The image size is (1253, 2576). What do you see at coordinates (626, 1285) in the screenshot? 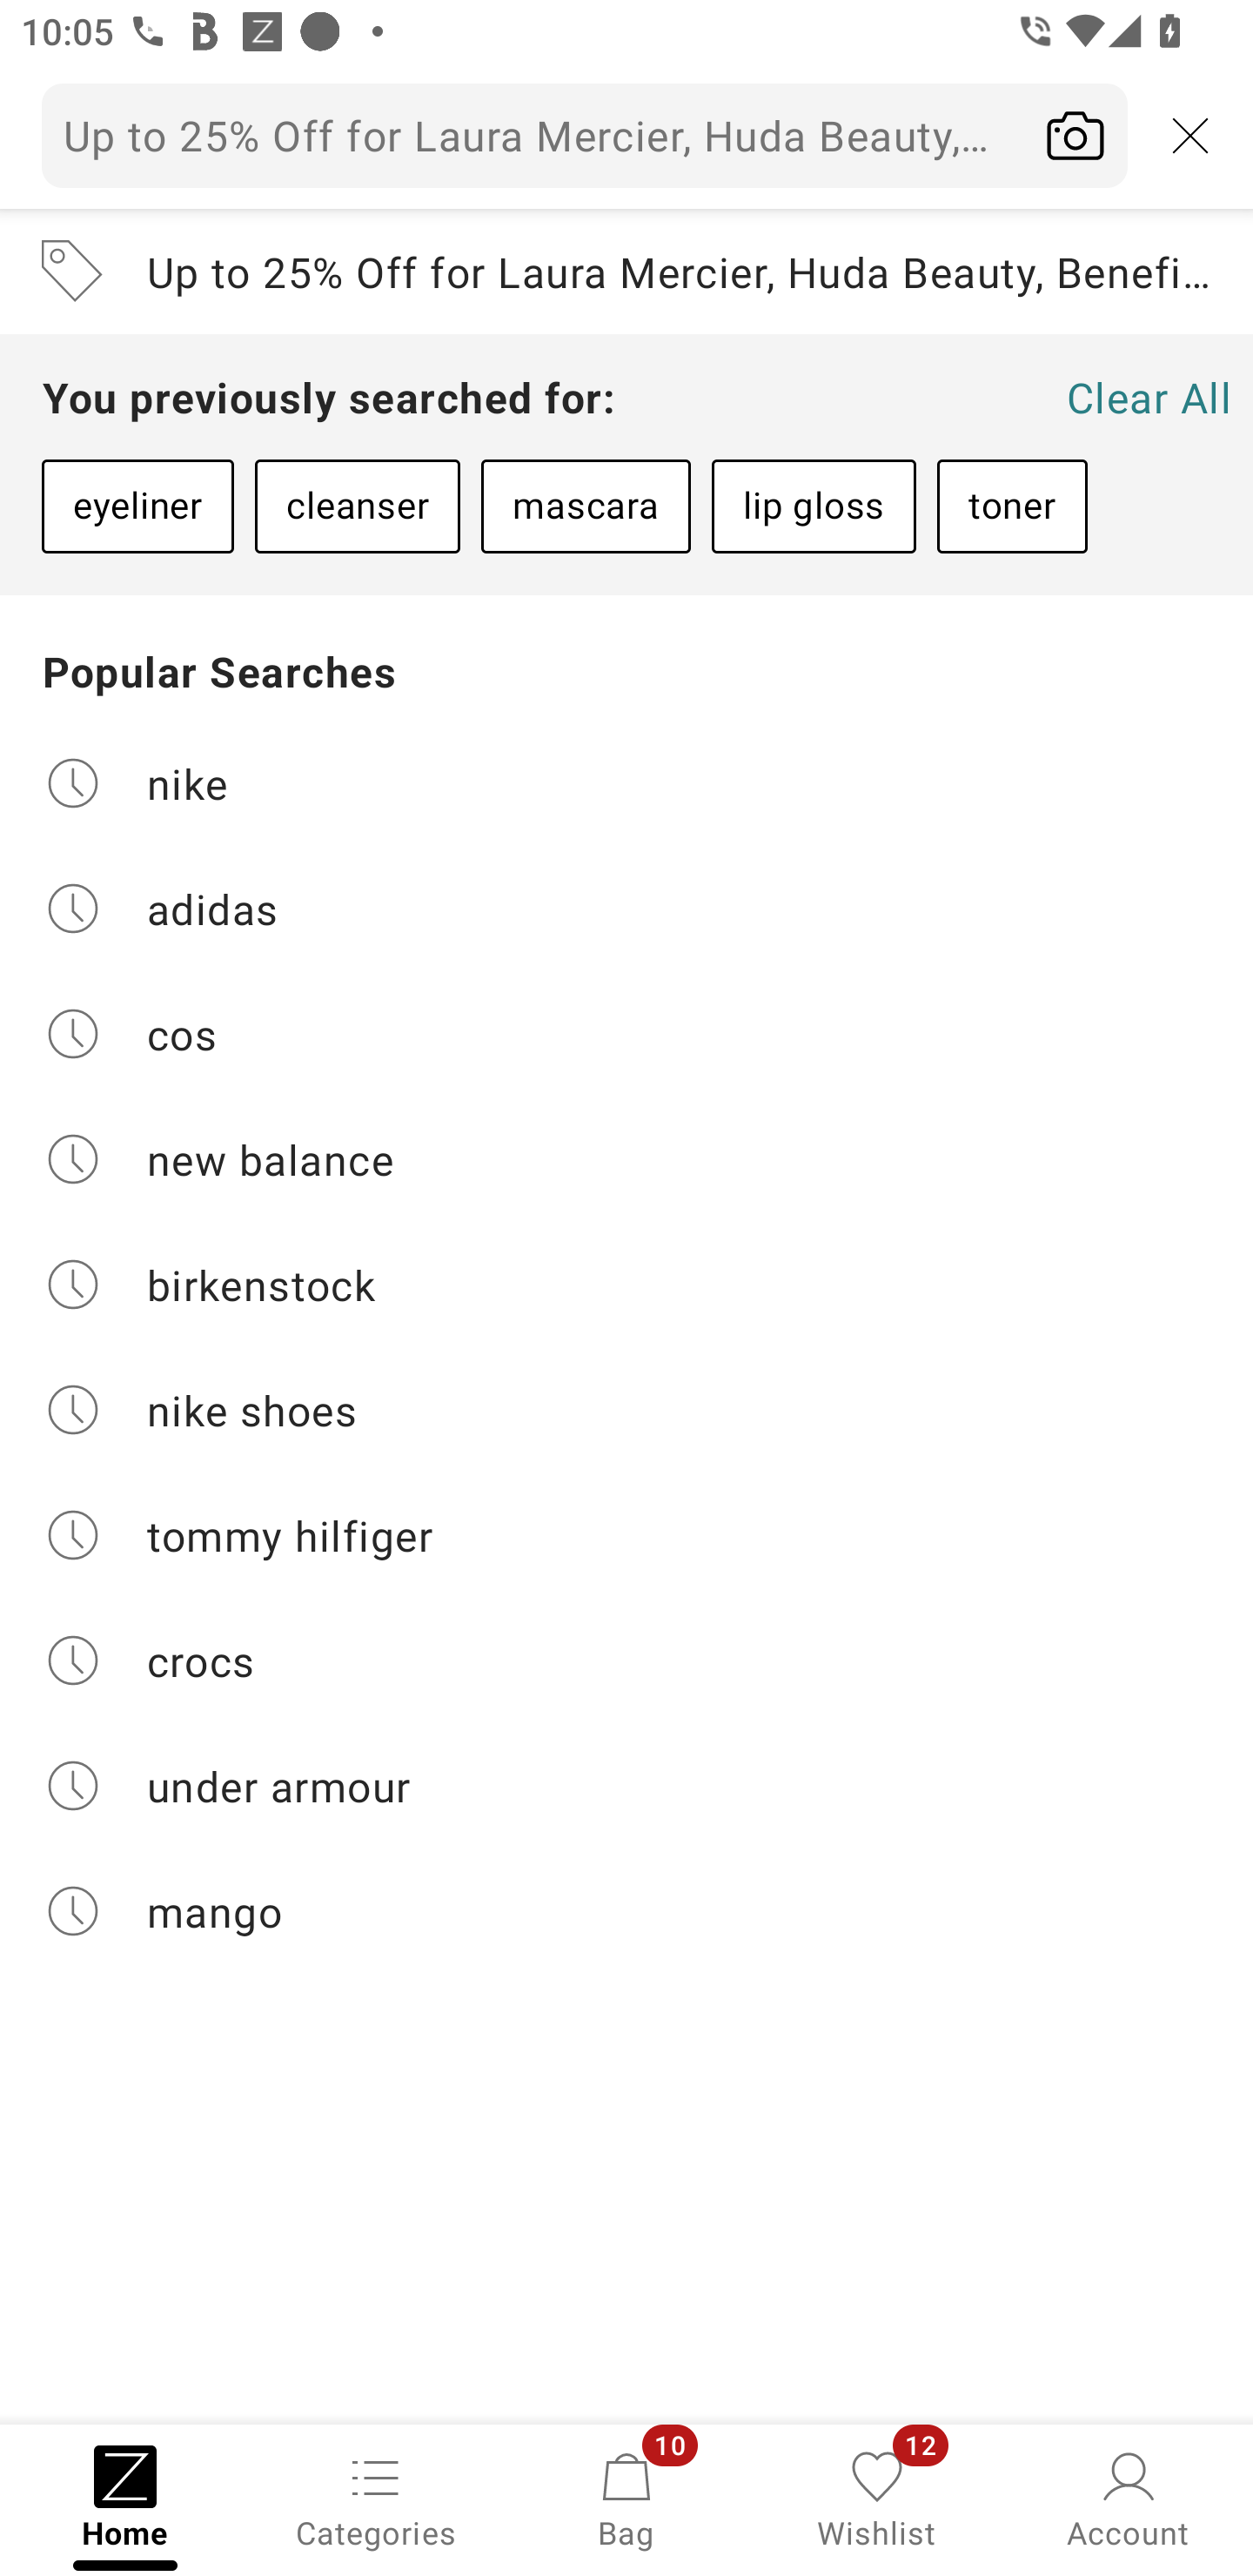
I see `birkenstock` at bounding box center [626, 1285].